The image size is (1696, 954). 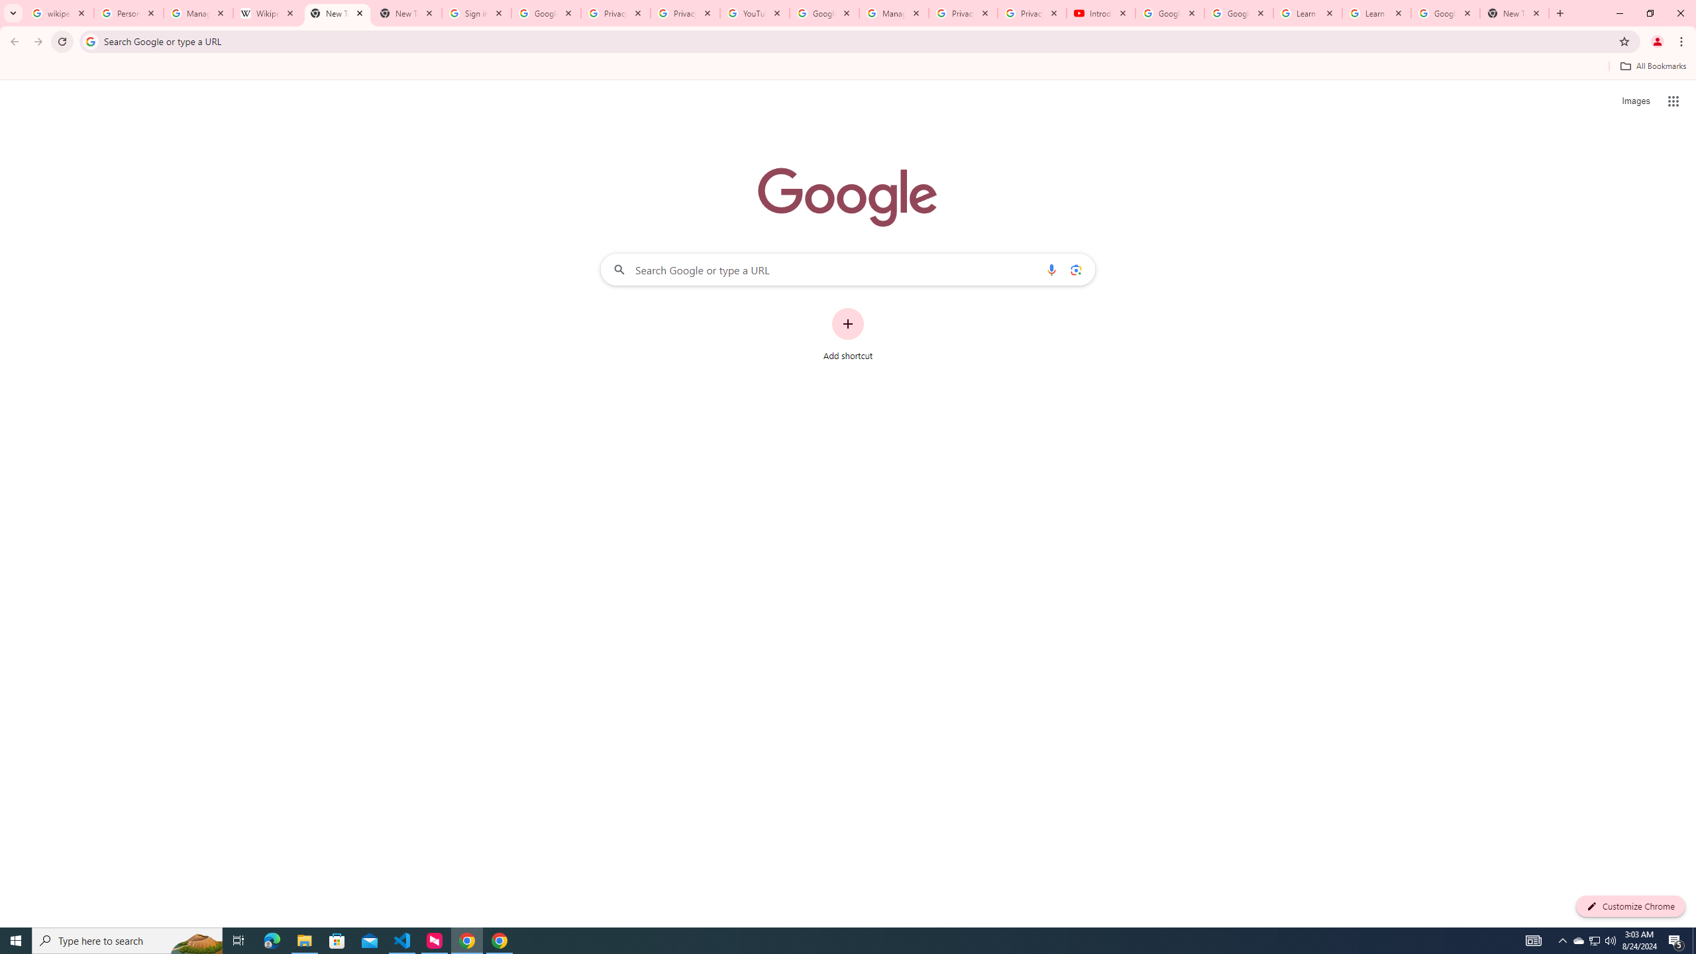 What do you see at coordinates (1100, 13) in the screenshot?
I see `Introduction | Google Privacy Policy - YouTube` at bounding box center [1100, 13].